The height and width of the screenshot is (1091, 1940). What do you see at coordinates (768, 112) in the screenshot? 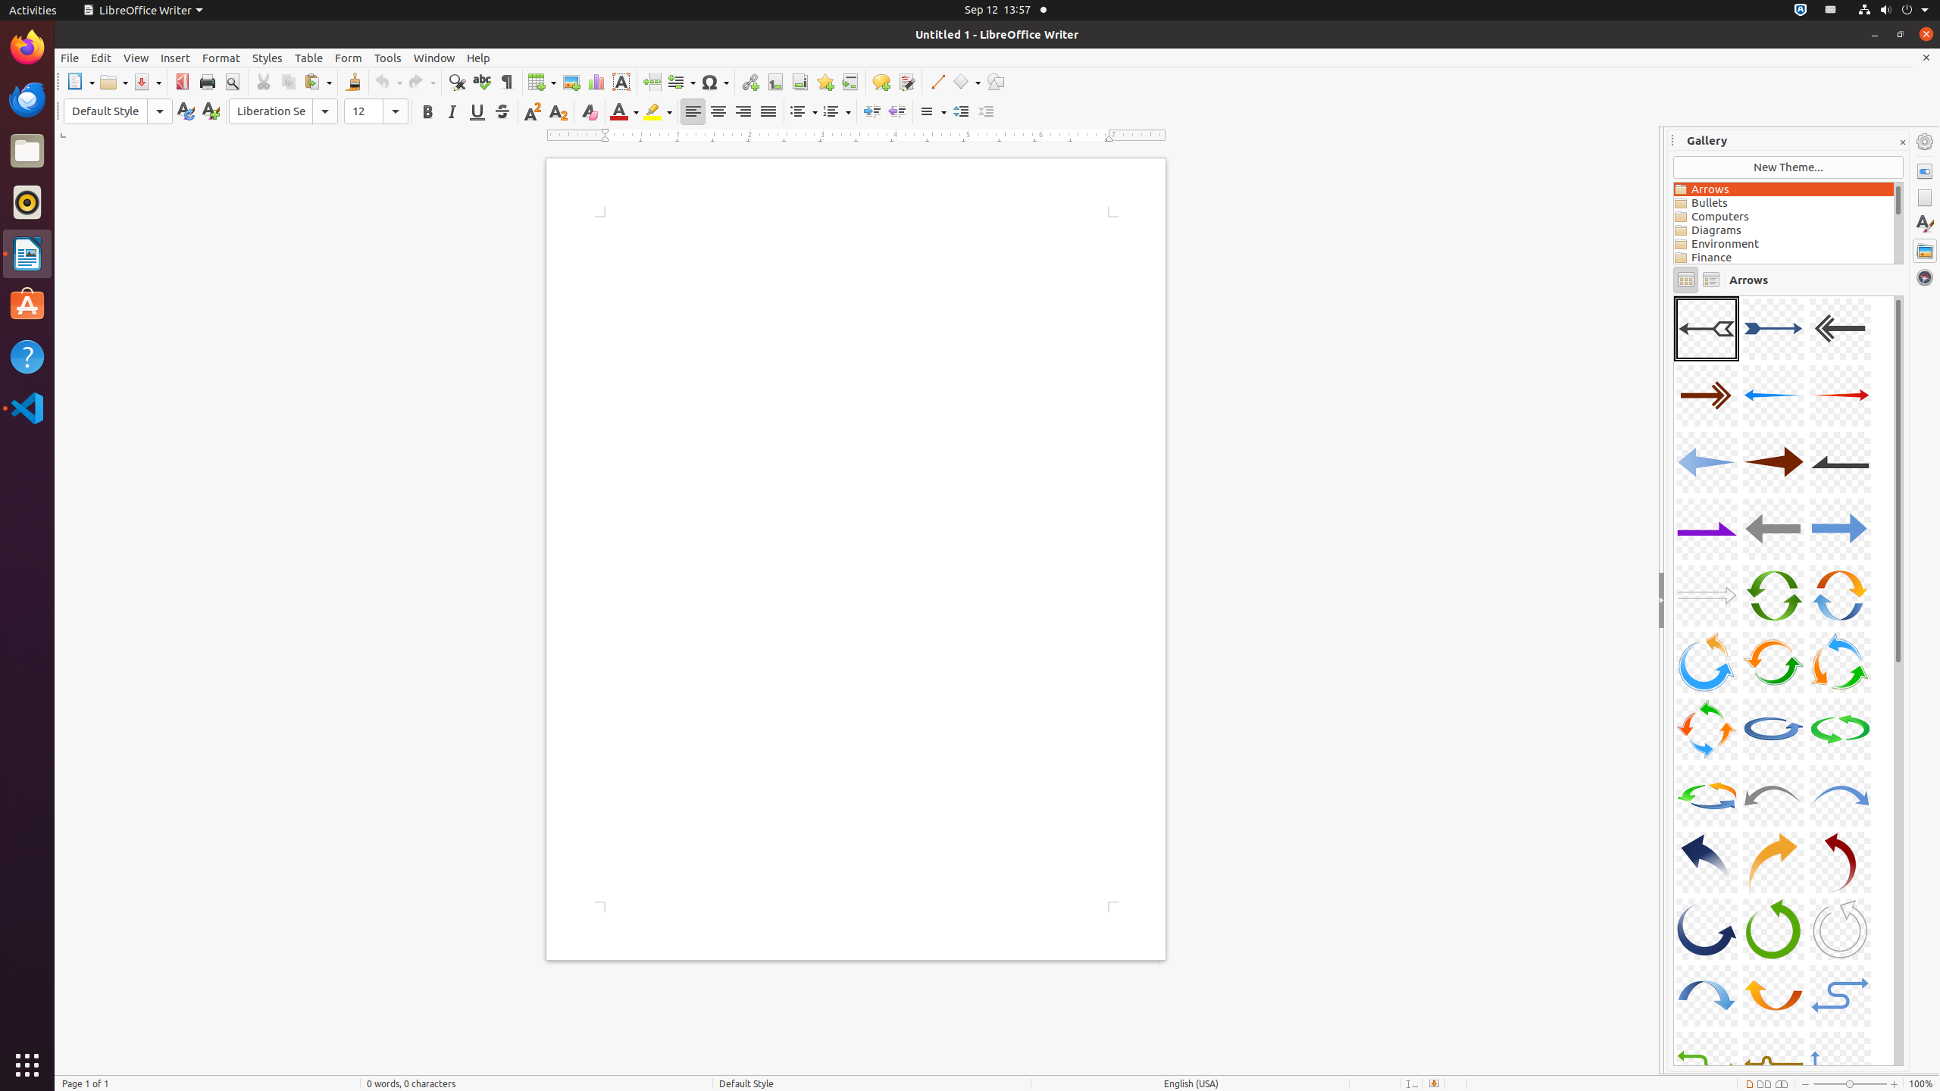
I see `Justified` at bounding box center [768, 112].